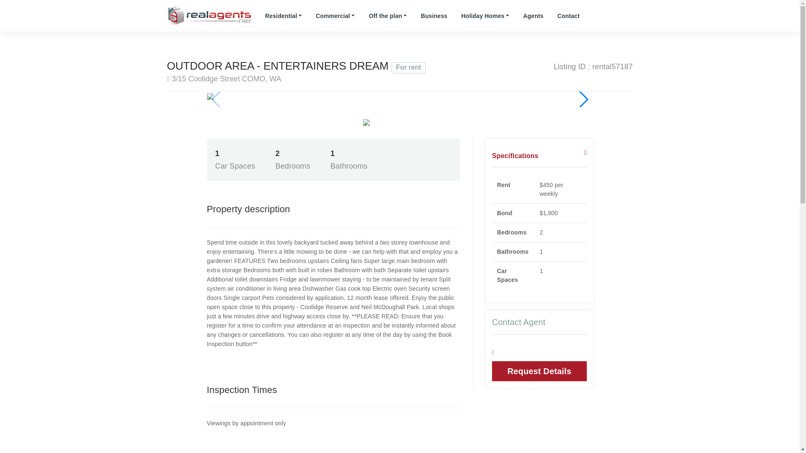 This screenshot has width=806, height=453. What do you see at coordinates (485, 16) in the screenshot?
I see `Holiday Homes` at bounding box center [485, 16].